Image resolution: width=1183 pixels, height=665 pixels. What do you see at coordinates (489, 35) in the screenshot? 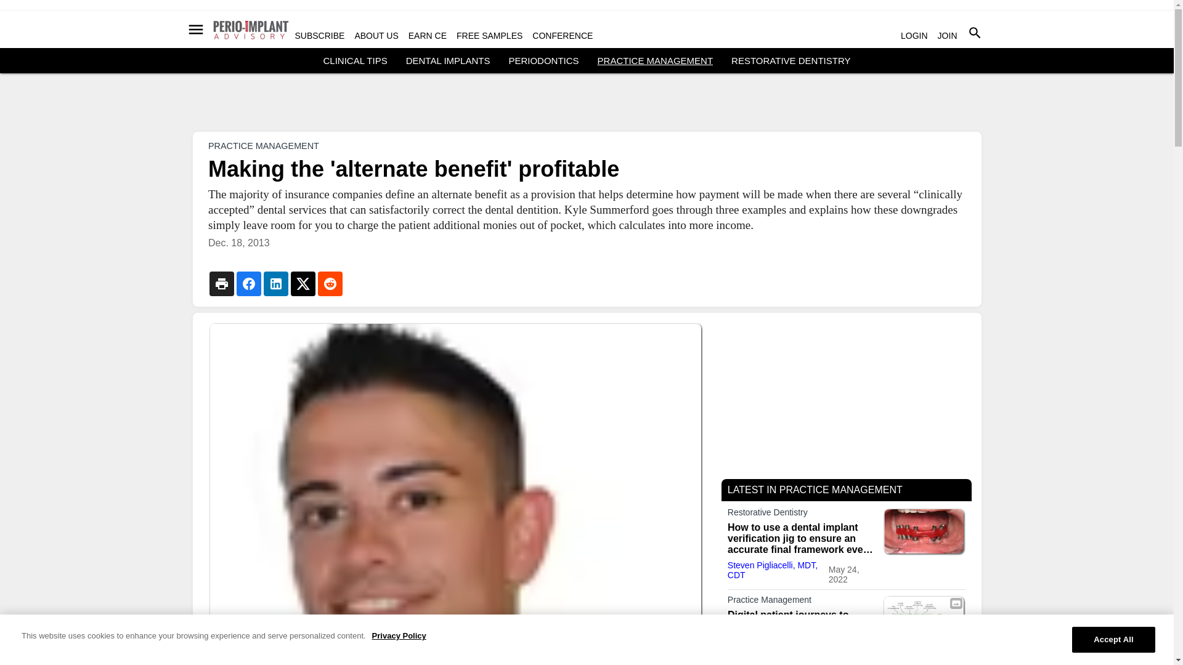
I see `FREE SAMPLES` at bounding box center [489, 35].